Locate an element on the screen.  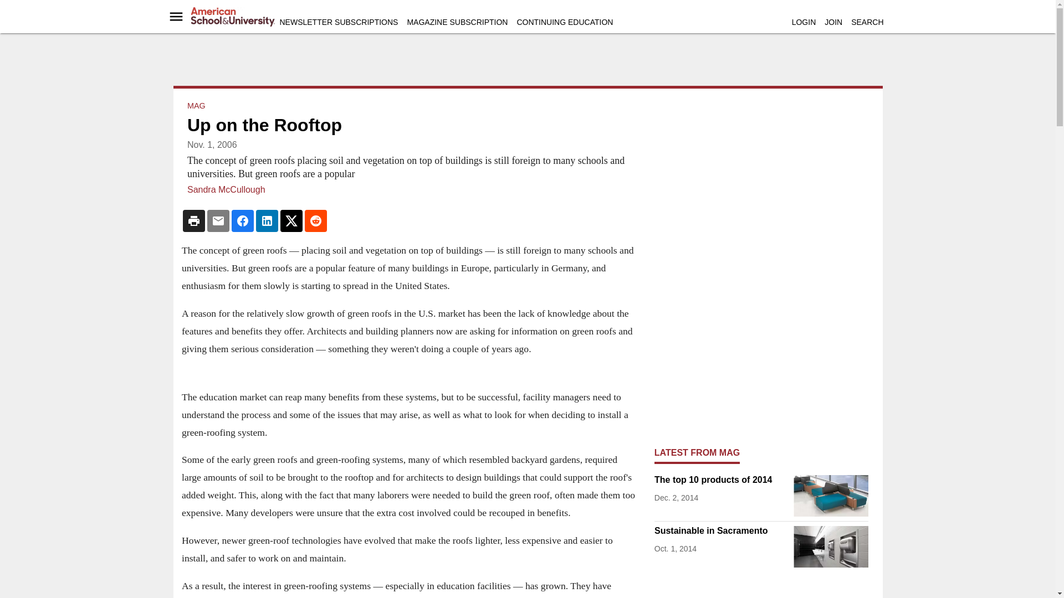
CONTINUING EDUCATION is located at coordinates (564, 22).